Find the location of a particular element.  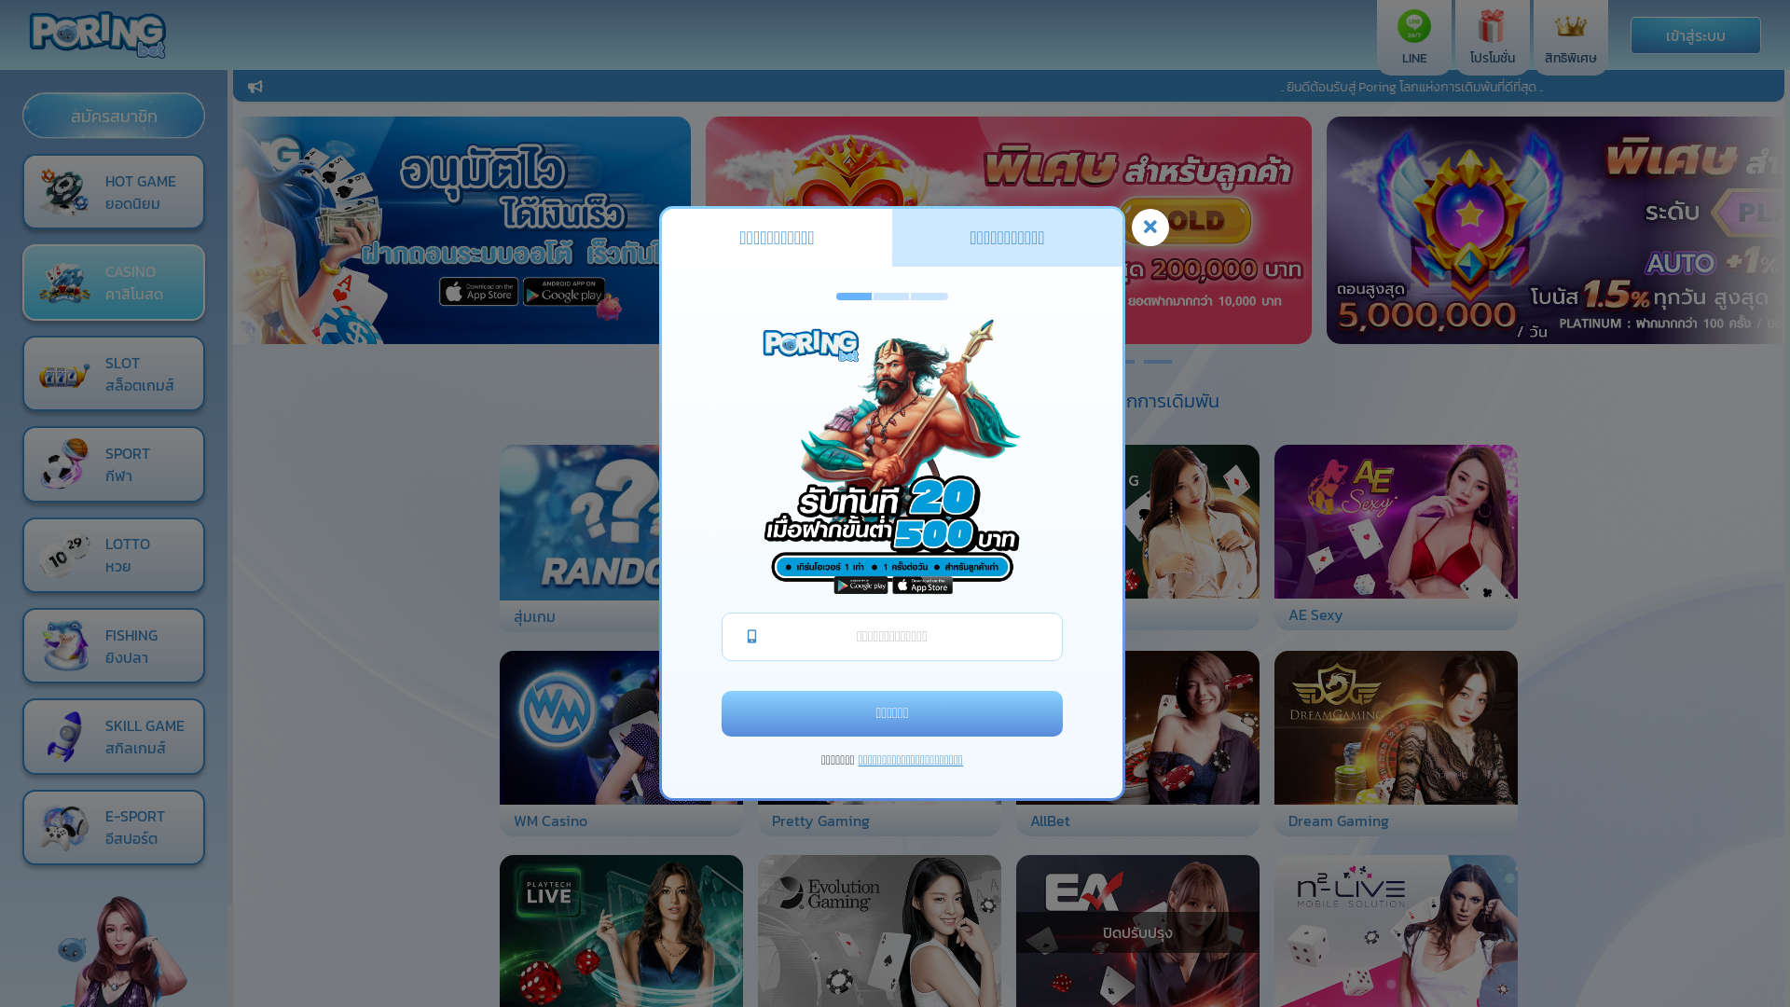

8 is located at coordinates (1121, 362).